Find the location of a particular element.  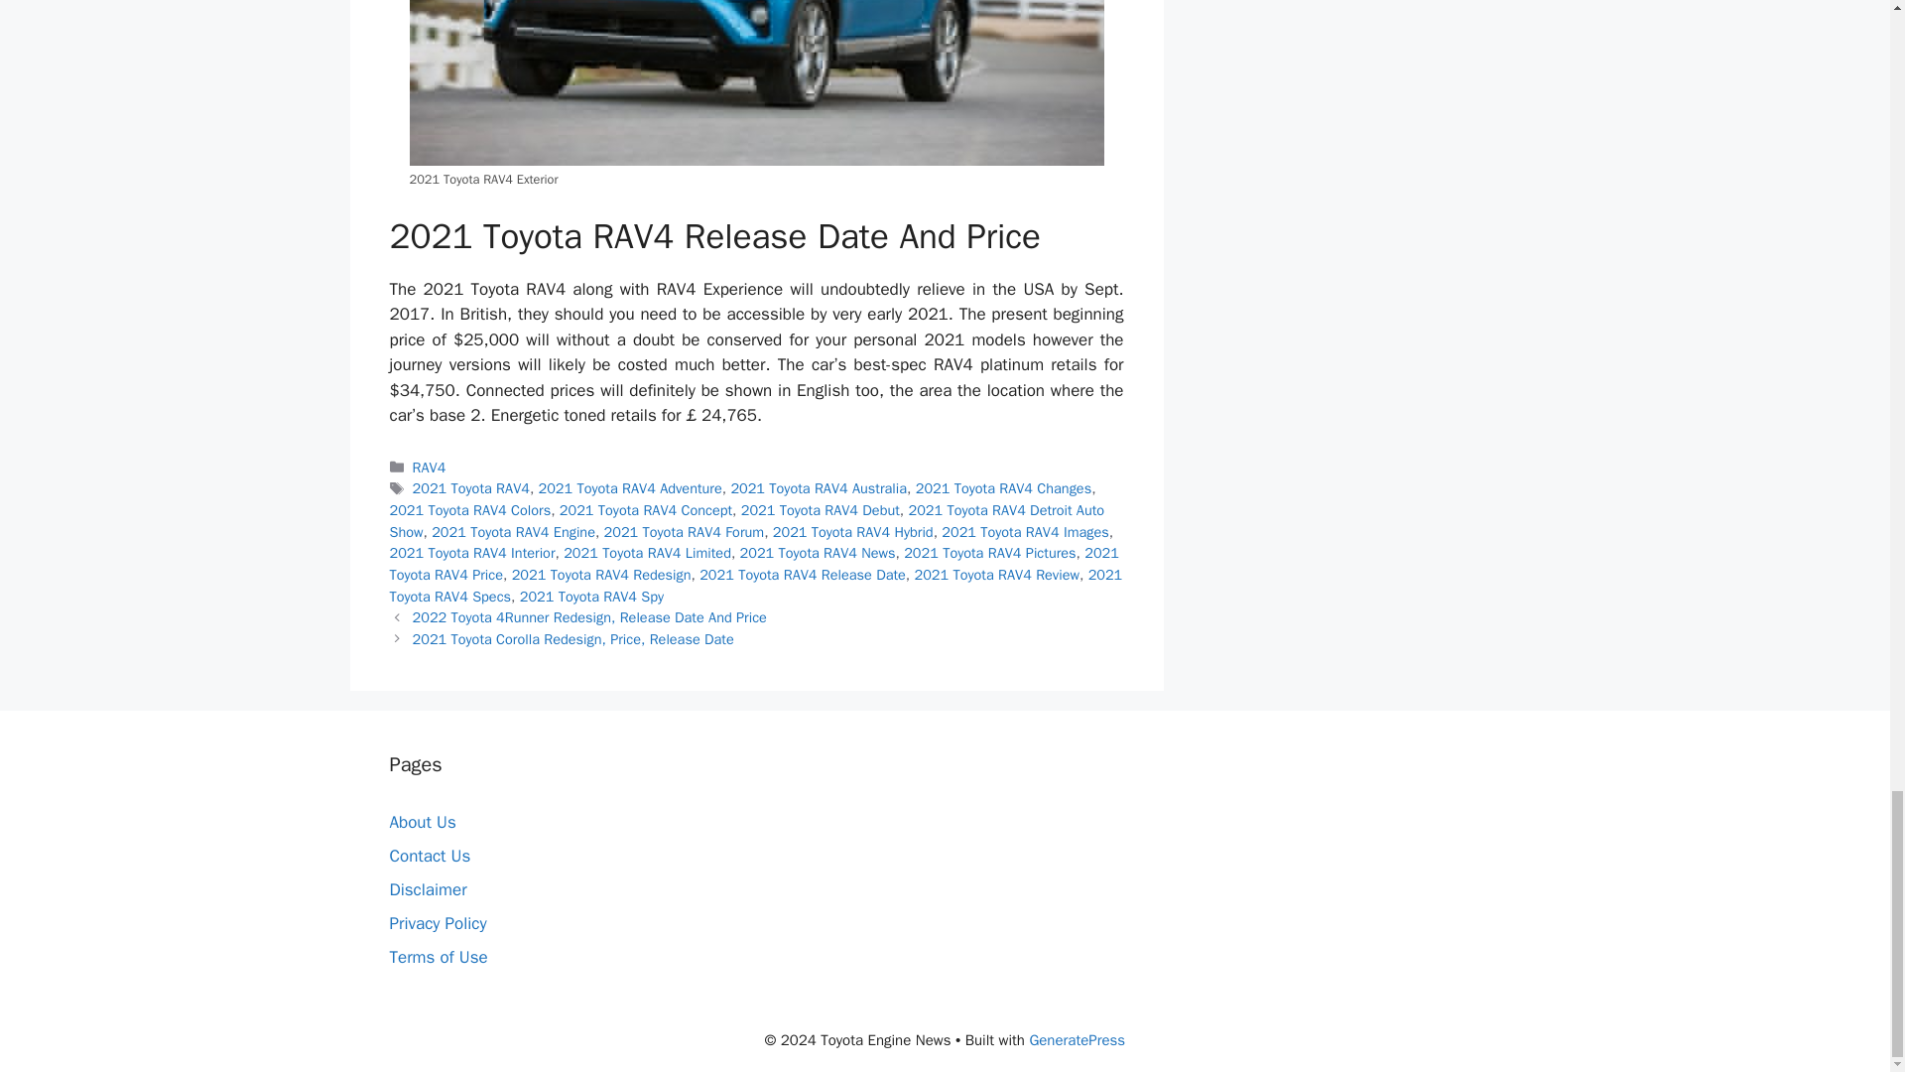

2021 Toyota RAV4 Redesign is located at coordinates (601, 574).